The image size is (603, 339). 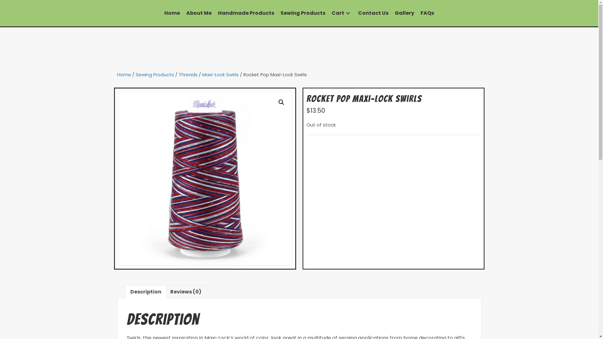 I want to click on Handmade Products, so click(x=246, y=13).